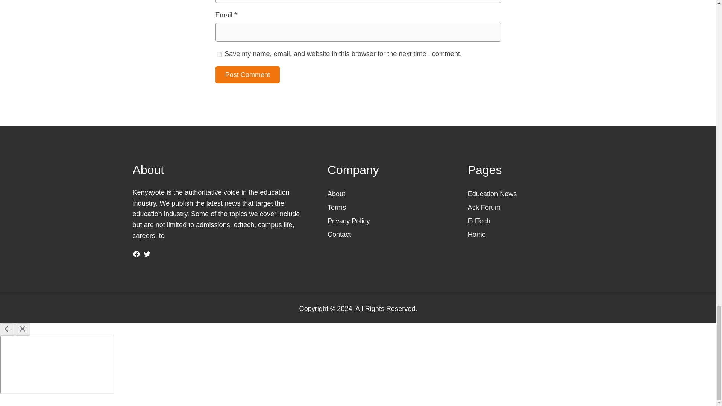 This screenshot has height=406, width=722. What do you see at coordinates (247, 75) in the screenshot?
I see `Post Comment` at bounding box center [247, 75].